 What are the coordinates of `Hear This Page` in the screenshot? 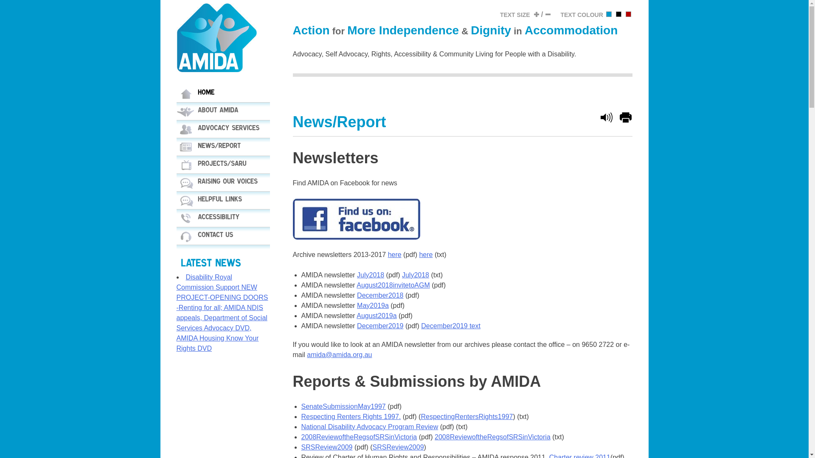 It's located at (606, 117).